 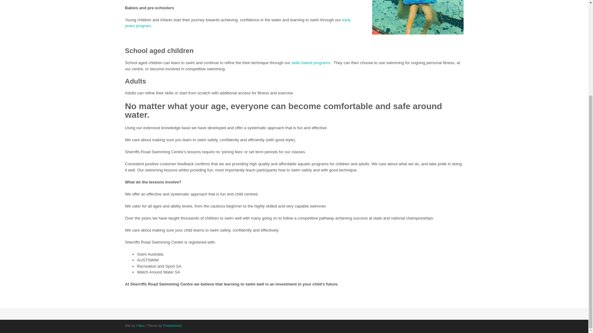 I want to click on I-Nex, so click(x=140, y=325).